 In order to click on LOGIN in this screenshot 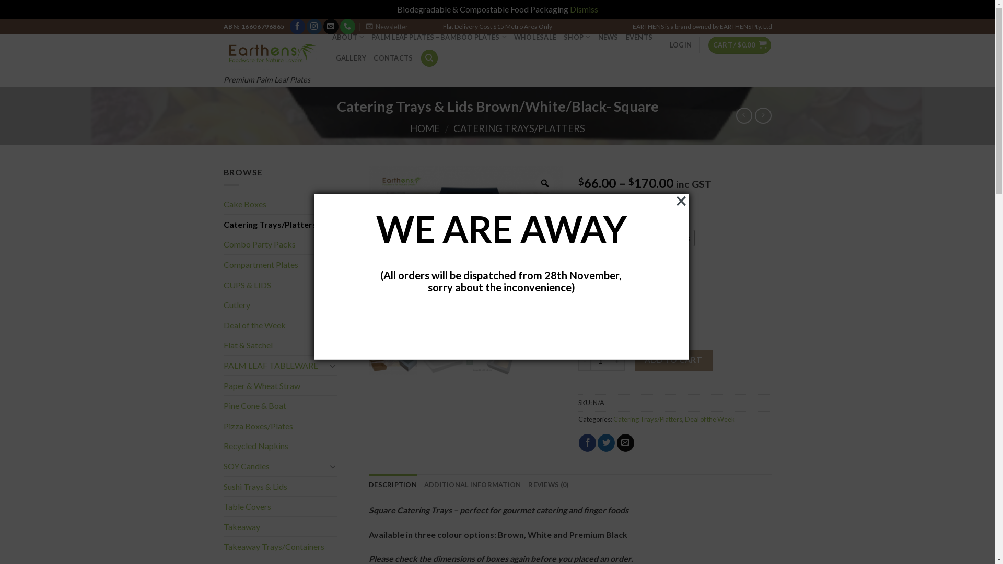, I will do `click(681, 45)`.